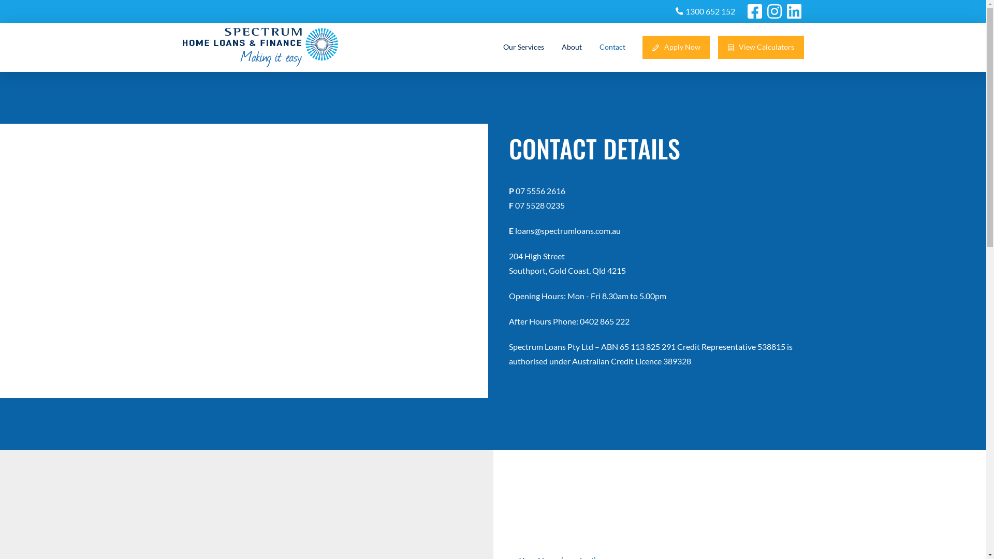 The width and height of the screenshot is (994, 559). I want to click on View Calculators, so click(761, 48).